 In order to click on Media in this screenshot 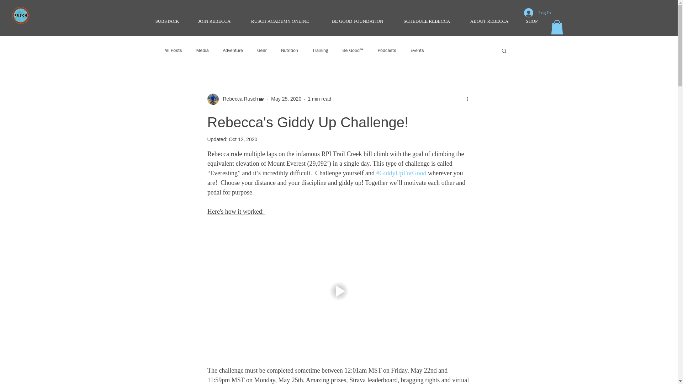, I will do `click(203, 50)`.